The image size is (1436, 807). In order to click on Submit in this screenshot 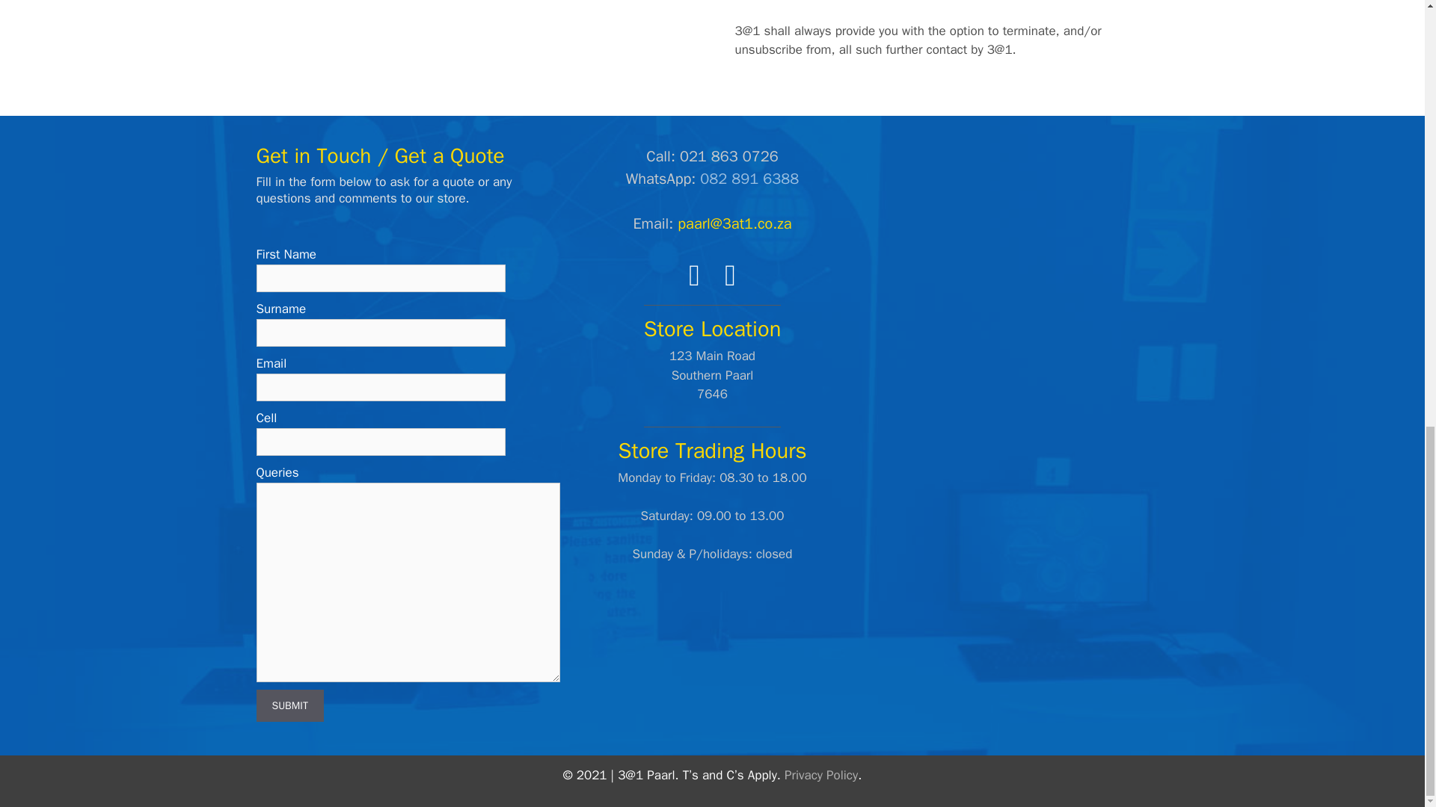, I will do `click(289, 705)`.